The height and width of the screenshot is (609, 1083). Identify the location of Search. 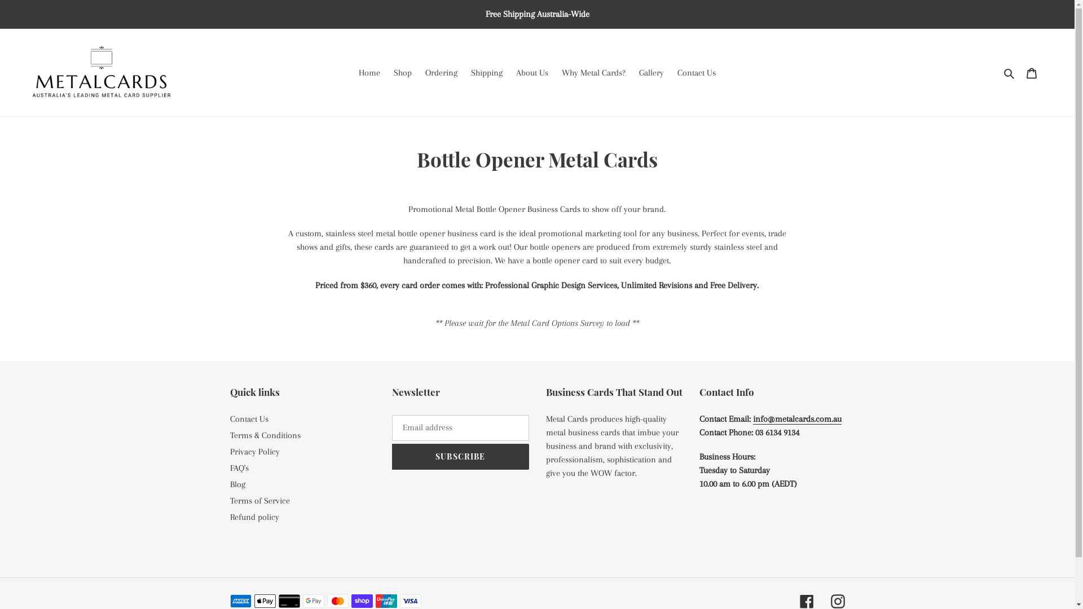
(1010, 73).